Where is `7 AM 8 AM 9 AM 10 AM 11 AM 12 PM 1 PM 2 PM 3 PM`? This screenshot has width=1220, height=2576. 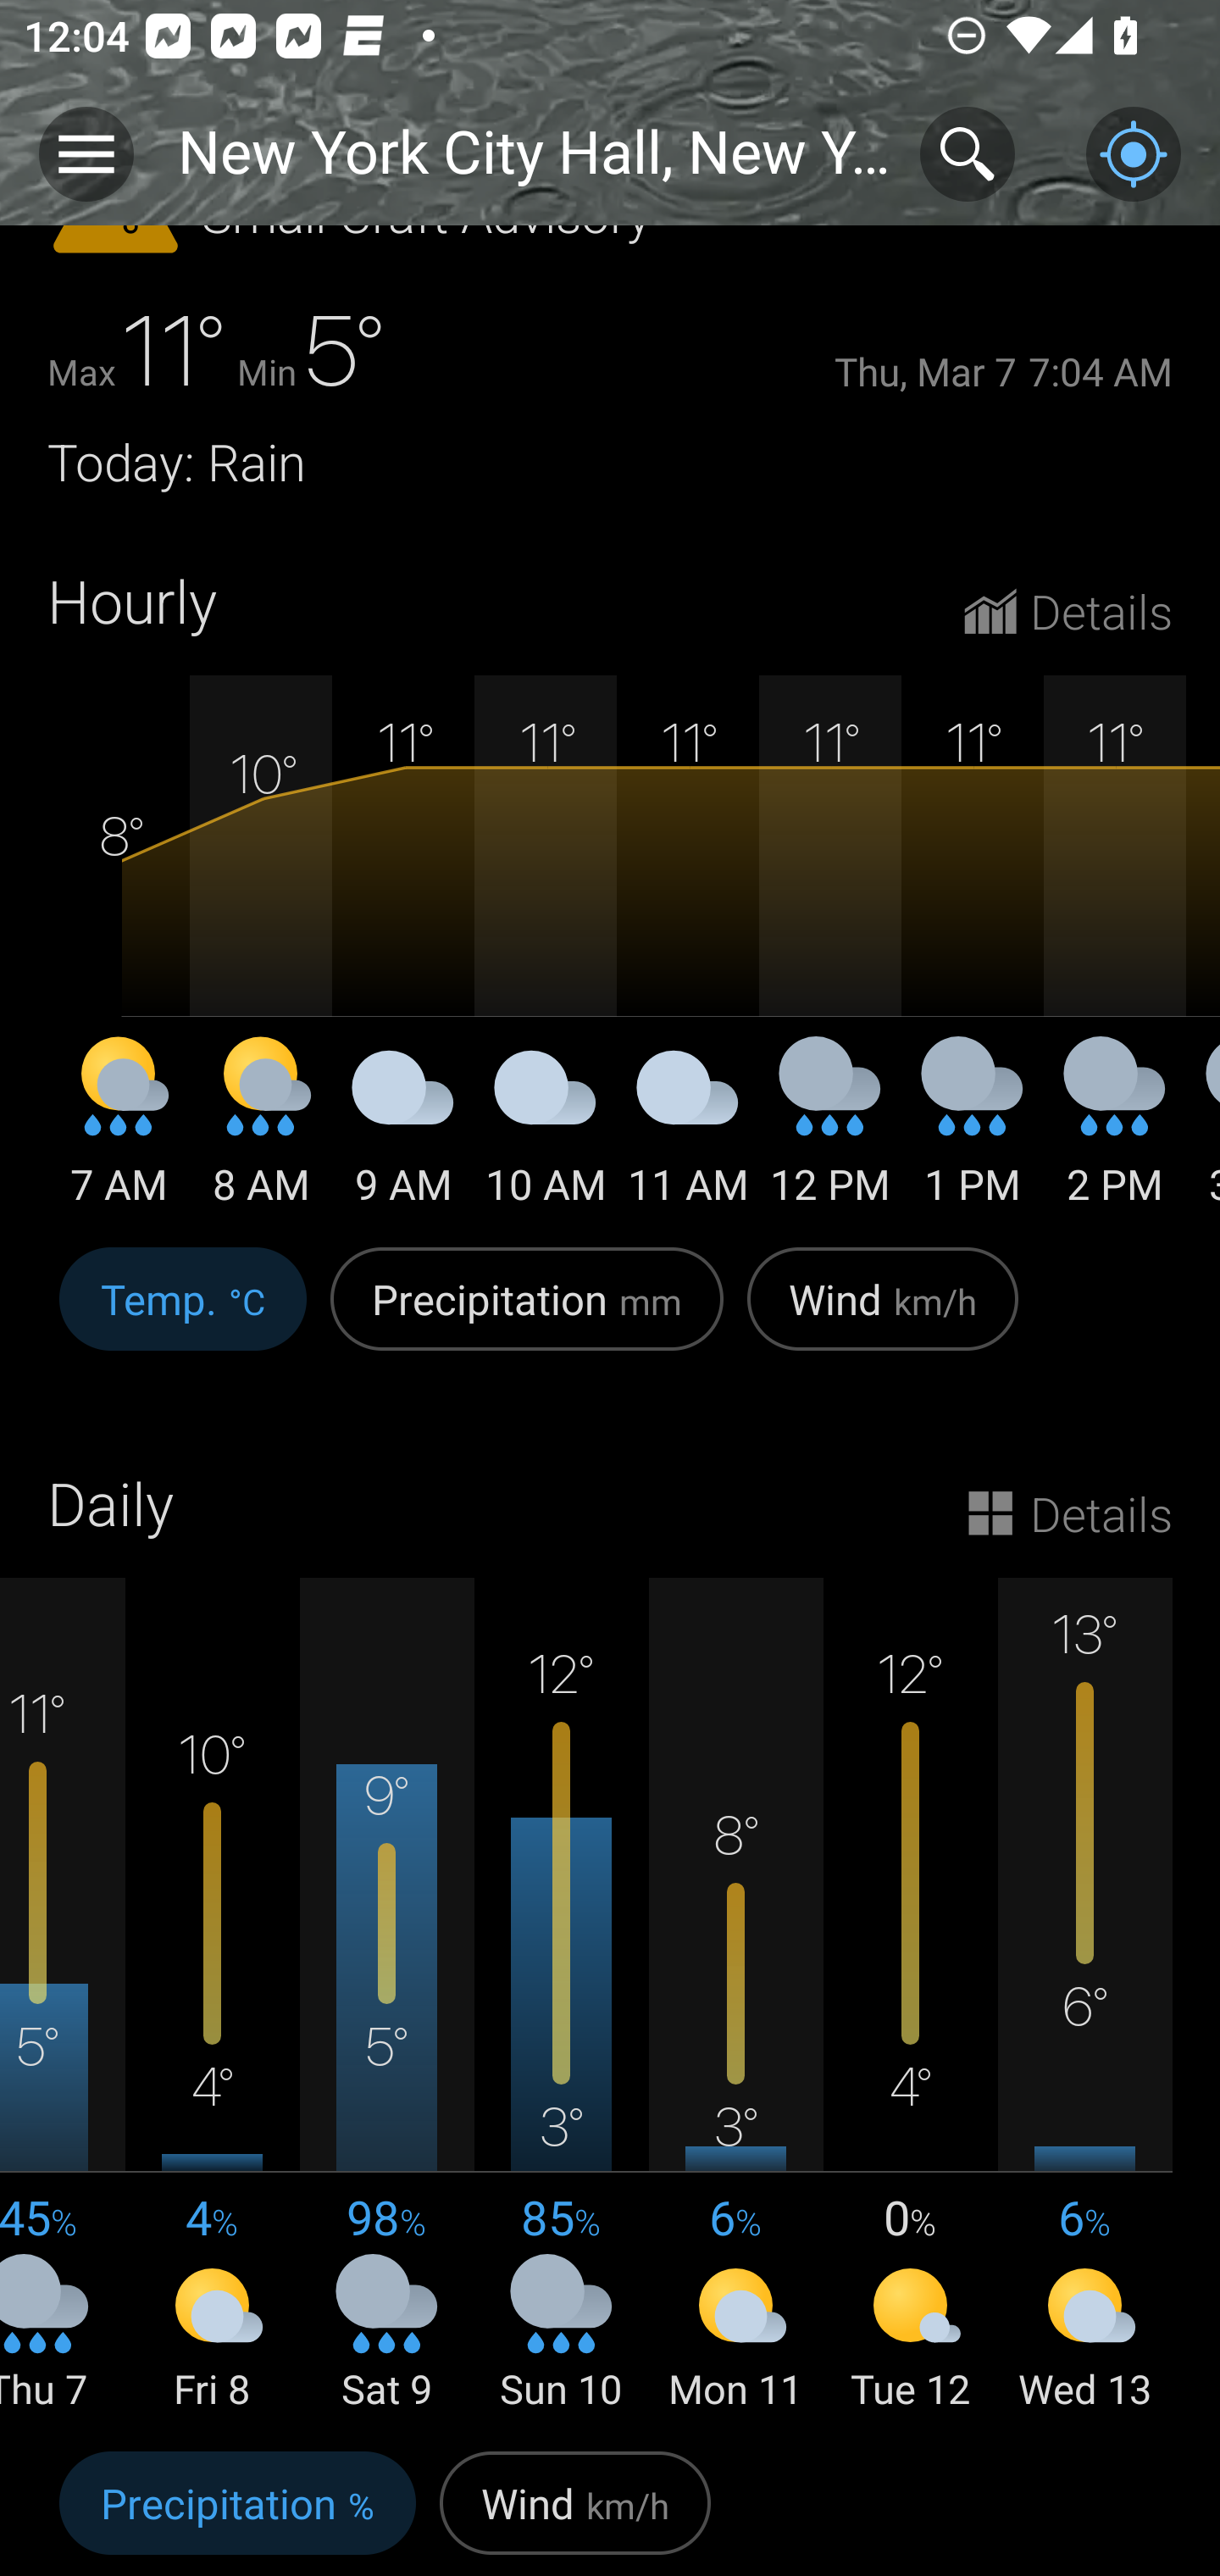
7 AM 8 AM 9 AM 10 AM 11 AM 12 PM 1 PM 2 PM 3 PM is located at coordinates (610, 944).